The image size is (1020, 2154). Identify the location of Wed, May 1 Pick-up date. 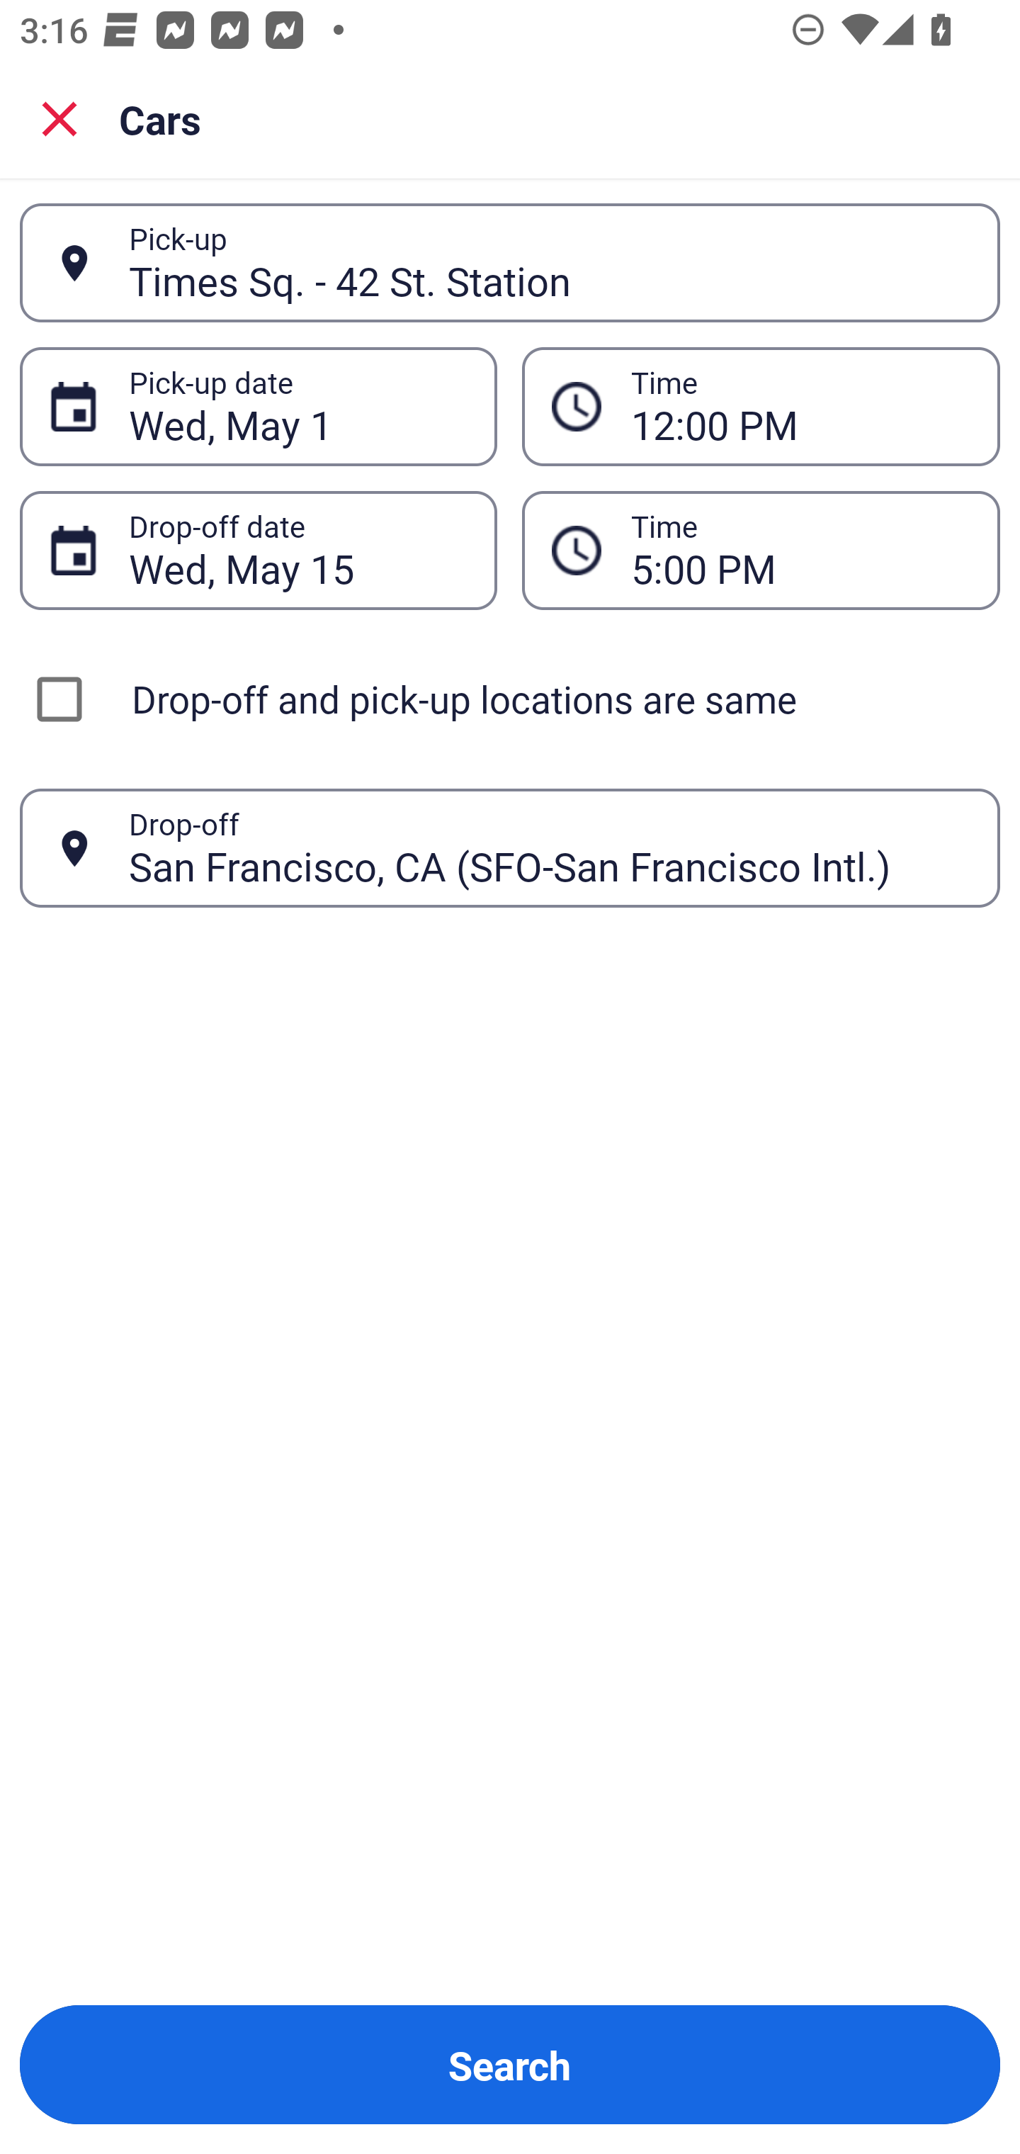
(258, 405).